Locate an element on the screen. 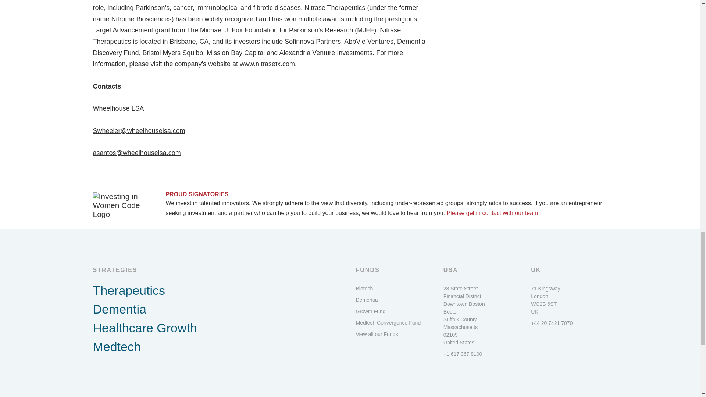 The width and height of the screenshot is (706, 397). www.nitrasetx.com is located at coordinates (267, 64).